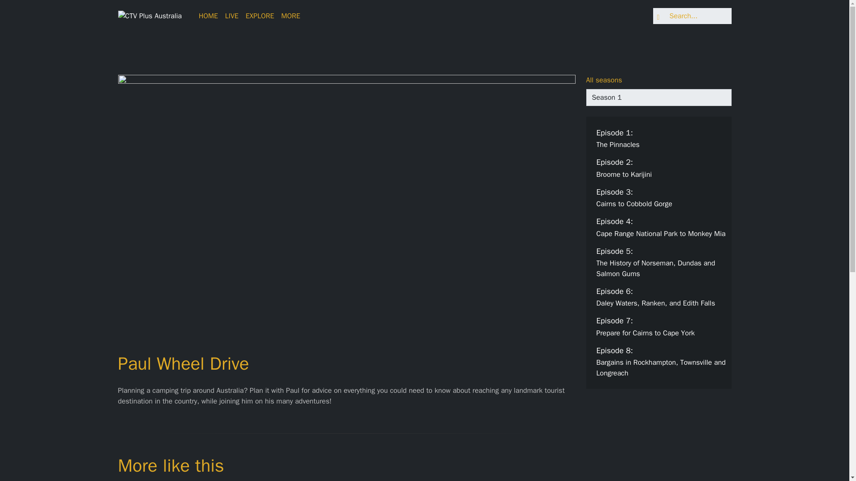 This screenshot has height=481, width=856. Describe the element at coordinates (662, 167) in the screenshot. I see `Broome to Karijini` at that location.